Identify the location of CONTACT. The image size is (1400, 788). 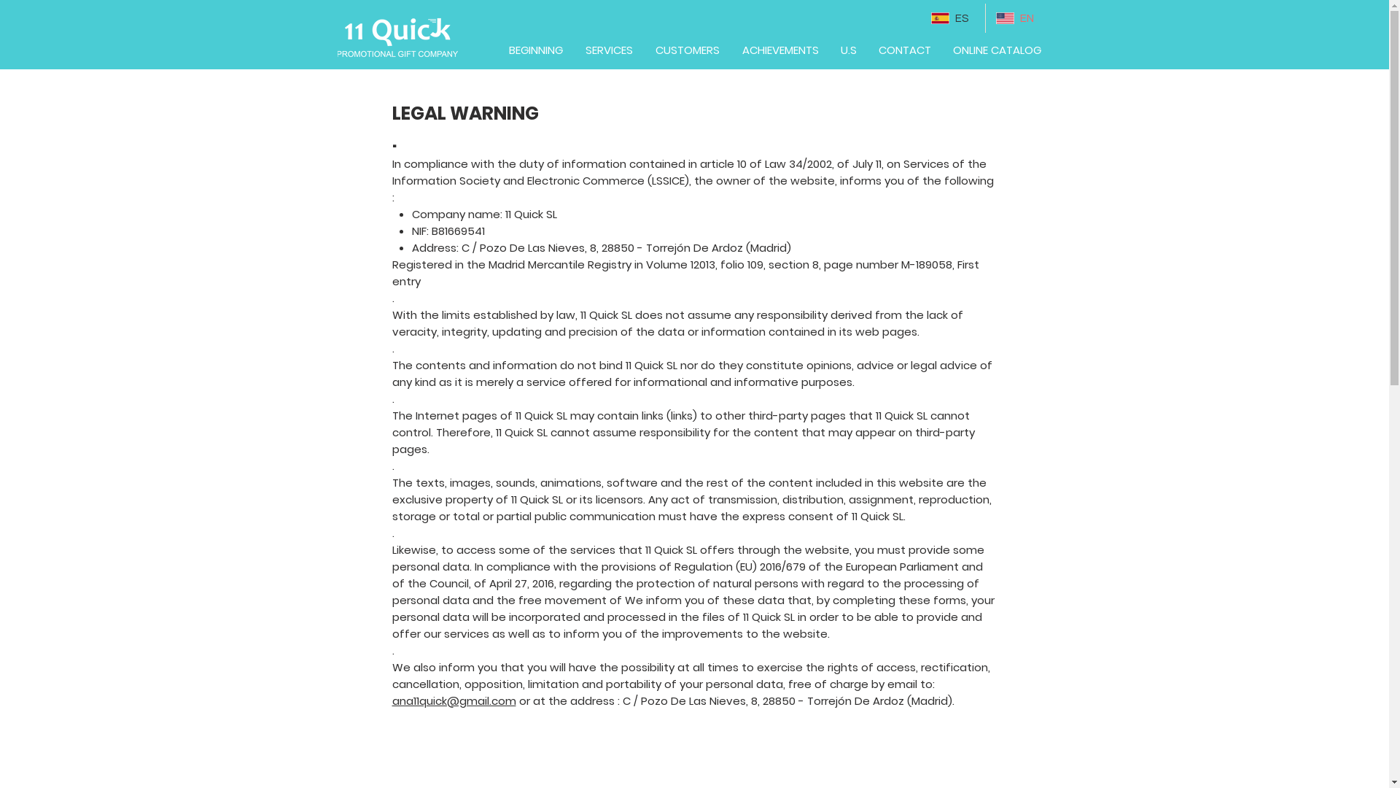
(905, 50).